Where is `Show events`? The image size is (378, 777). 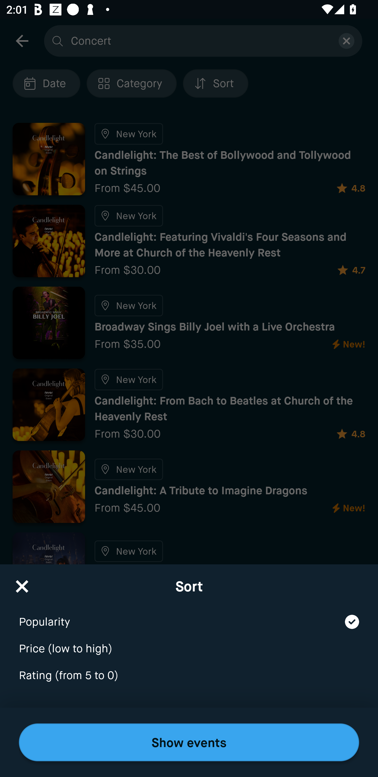 Show events is located at coordinates (189, 742).